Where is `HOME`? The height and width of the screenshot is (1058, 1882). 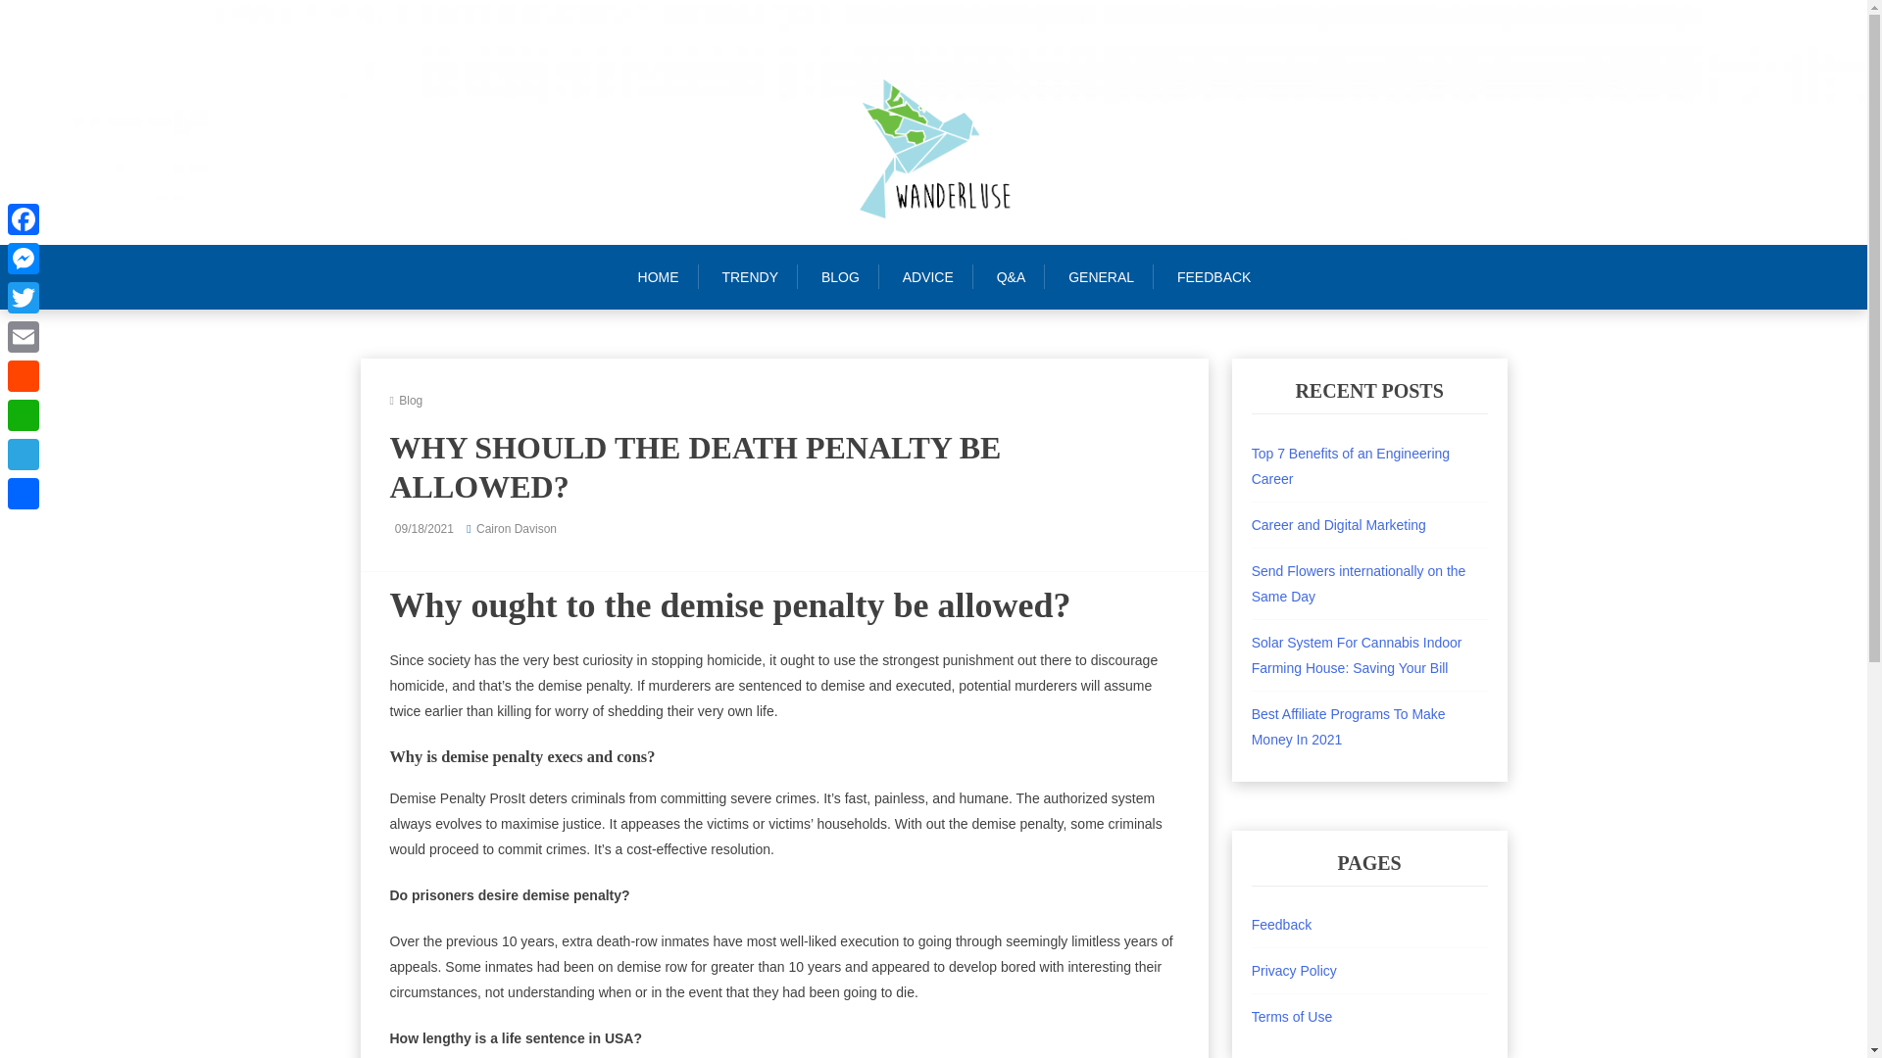
HOME is located at coordinates (668, 276).